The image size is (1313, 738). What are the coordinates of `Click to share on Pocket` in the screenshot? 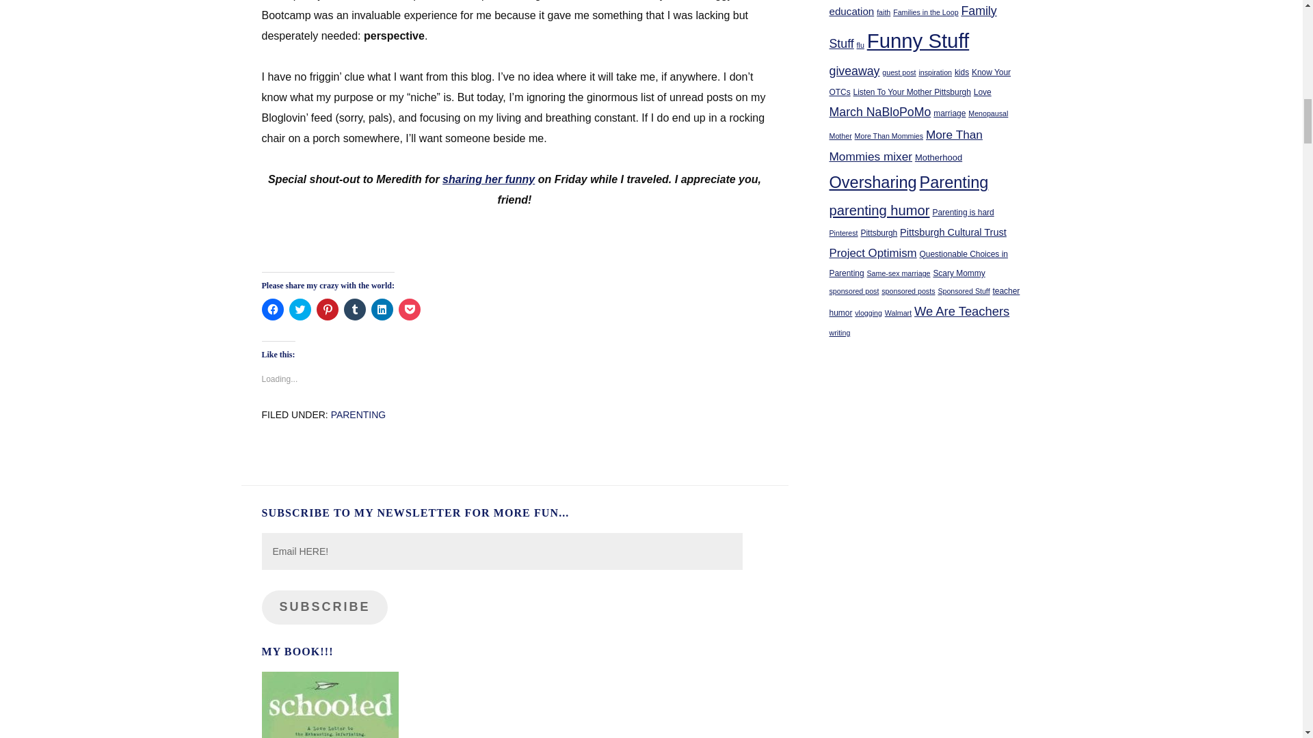 It's located at (409, 309).